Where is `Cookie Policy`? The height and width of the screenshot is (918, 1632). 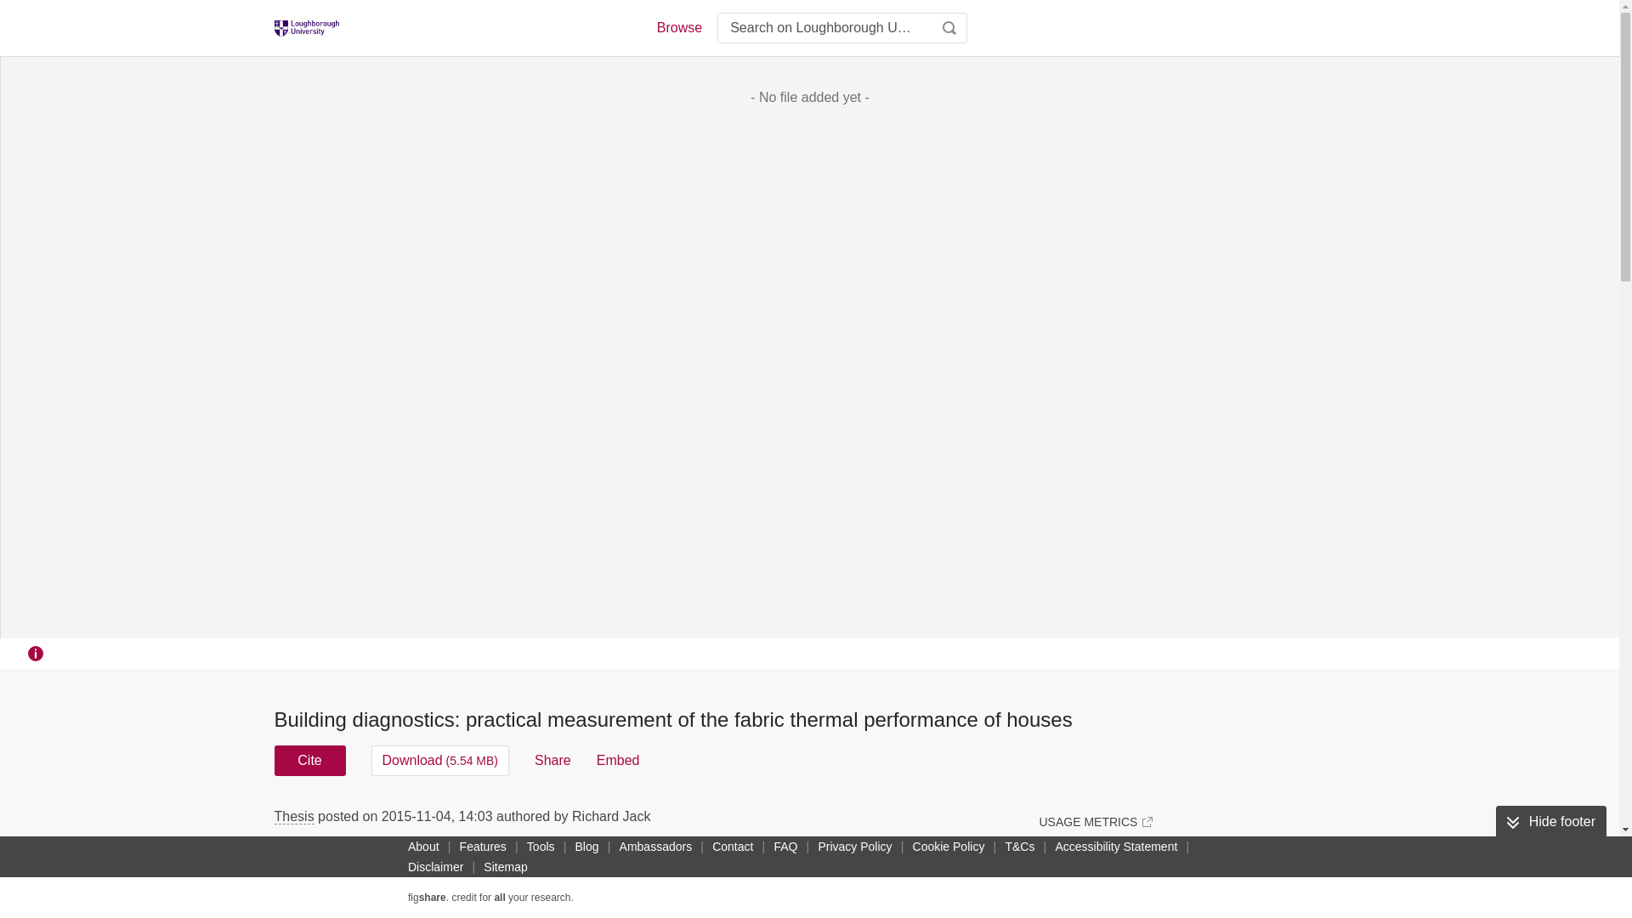 Cookie Policy is located at coordinates (949, 846).